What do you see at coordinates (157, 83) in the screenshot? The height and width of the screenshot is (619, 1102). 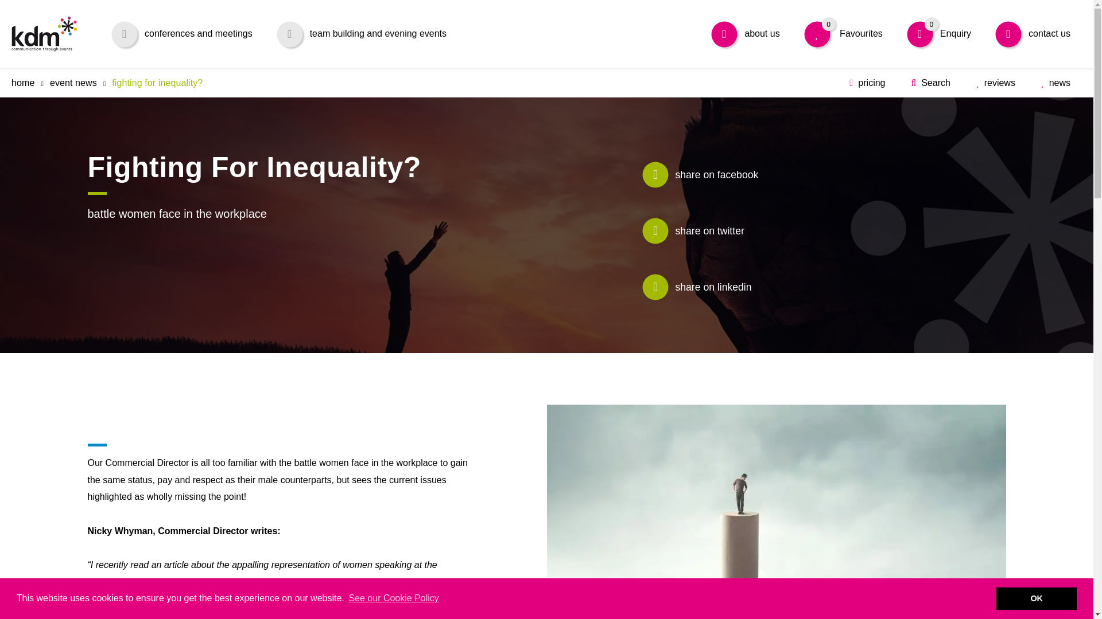 I see `Fighting For Inequality?` at bounding box center [157, 83].